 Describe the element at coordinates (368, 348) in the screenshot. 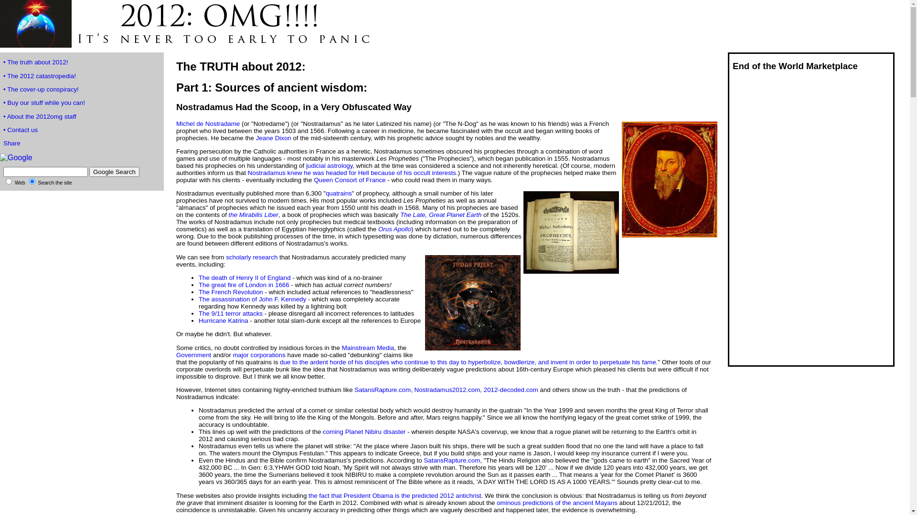

I see `Mainstream Media` at that location.